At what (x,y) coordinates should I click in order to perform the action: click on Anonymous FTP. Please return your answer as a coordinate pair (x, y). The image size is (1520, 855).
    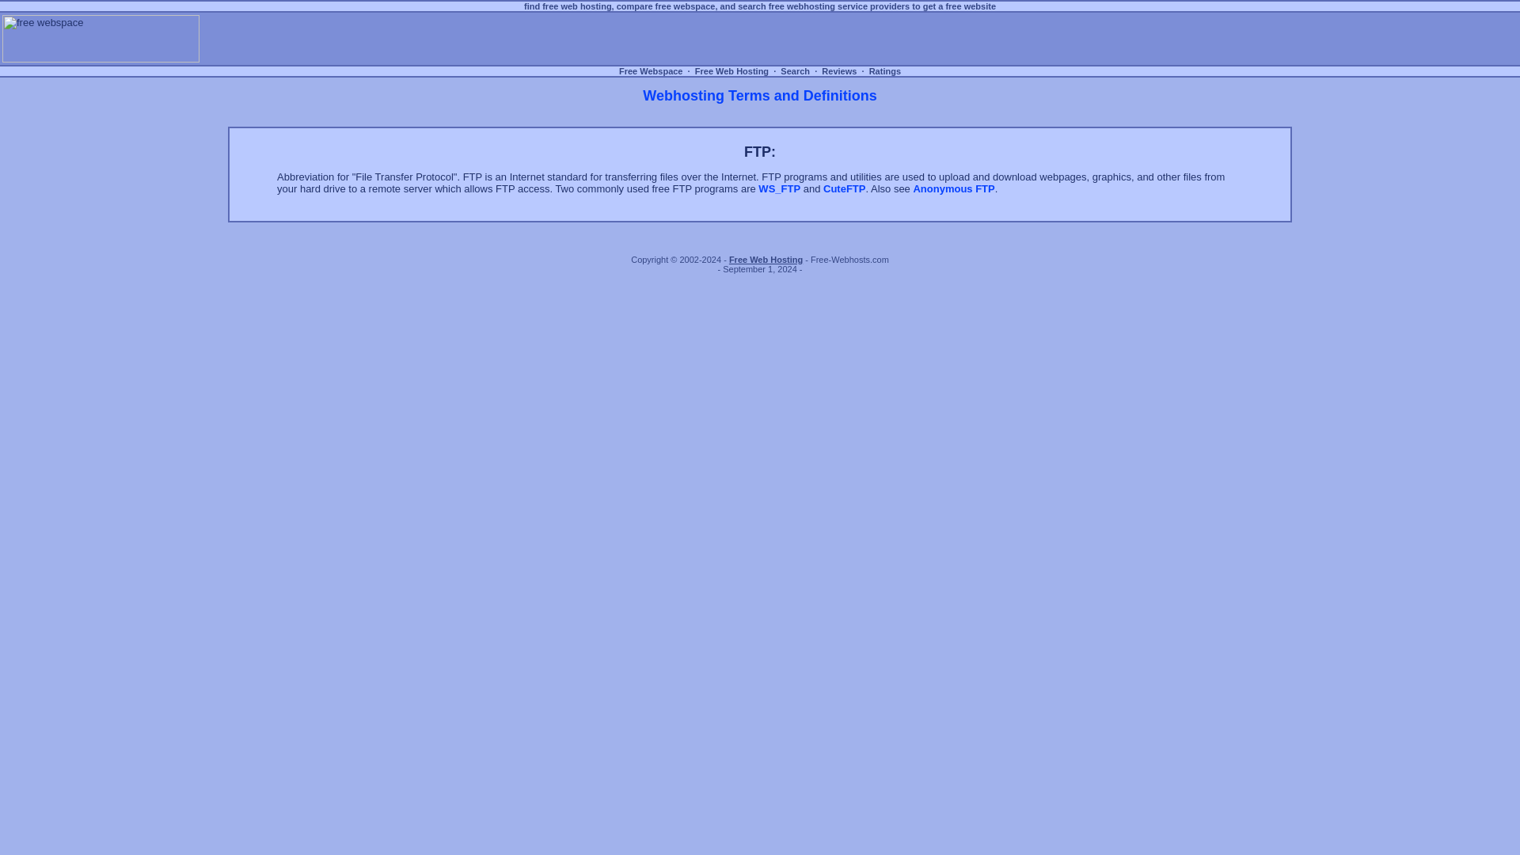
    Looking at the image, I should click on (953, 188).